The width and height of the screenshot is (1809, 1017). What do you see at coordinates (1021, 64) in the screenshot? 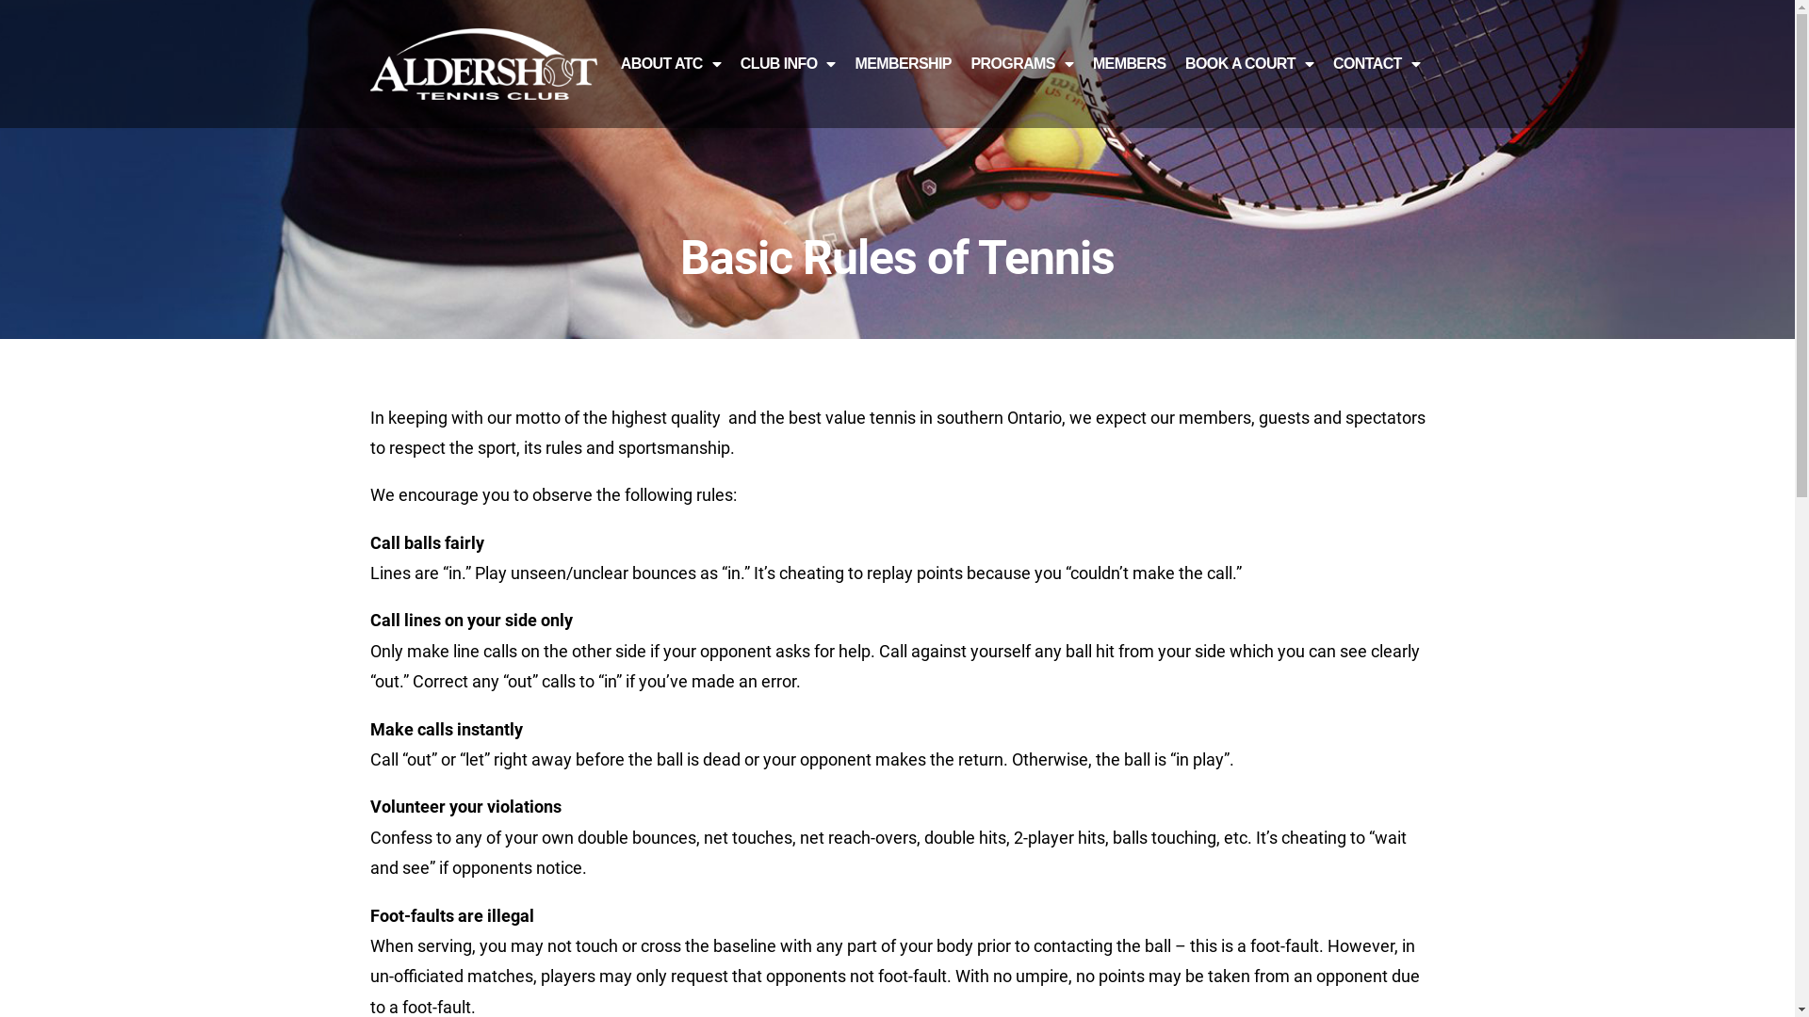
I see `PROGRAMS` at bounding box center [1021, 64].